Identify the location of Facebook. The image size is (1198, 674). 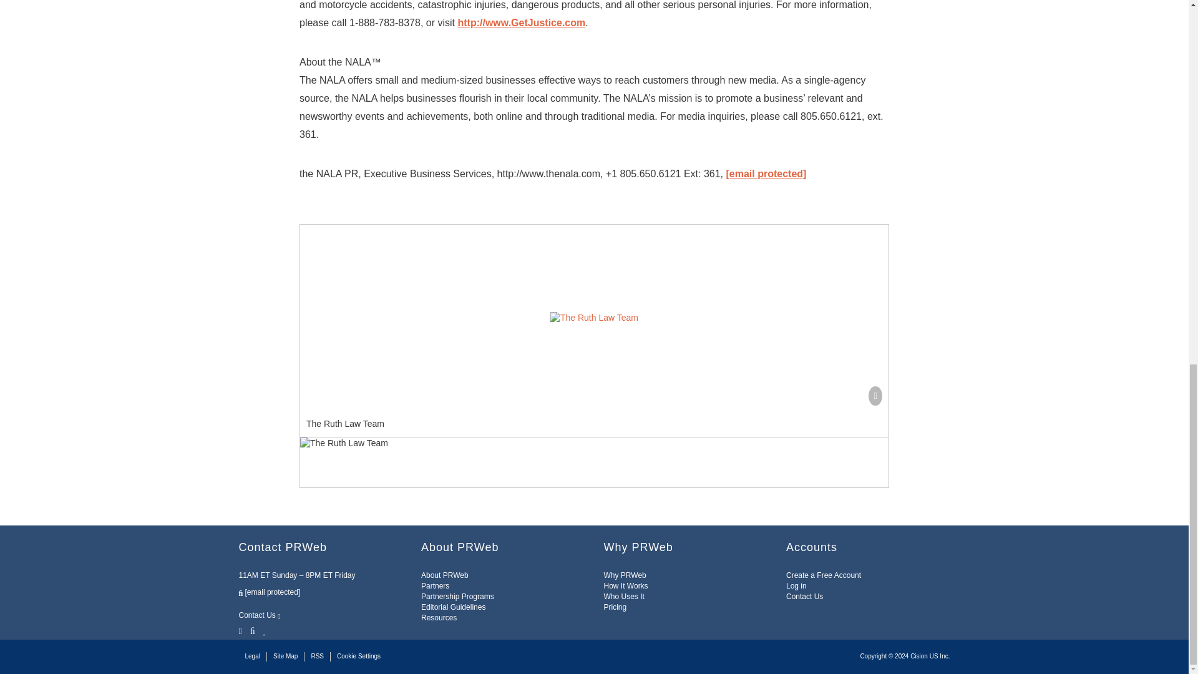
(252, 630).